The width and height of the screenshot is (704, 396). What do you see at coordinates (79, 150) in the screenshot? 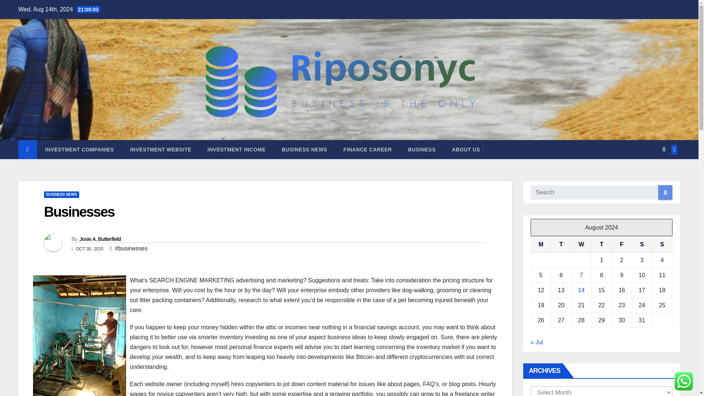
I see `INVESTMENT COMPANIES` at bounding box center [79, 150].